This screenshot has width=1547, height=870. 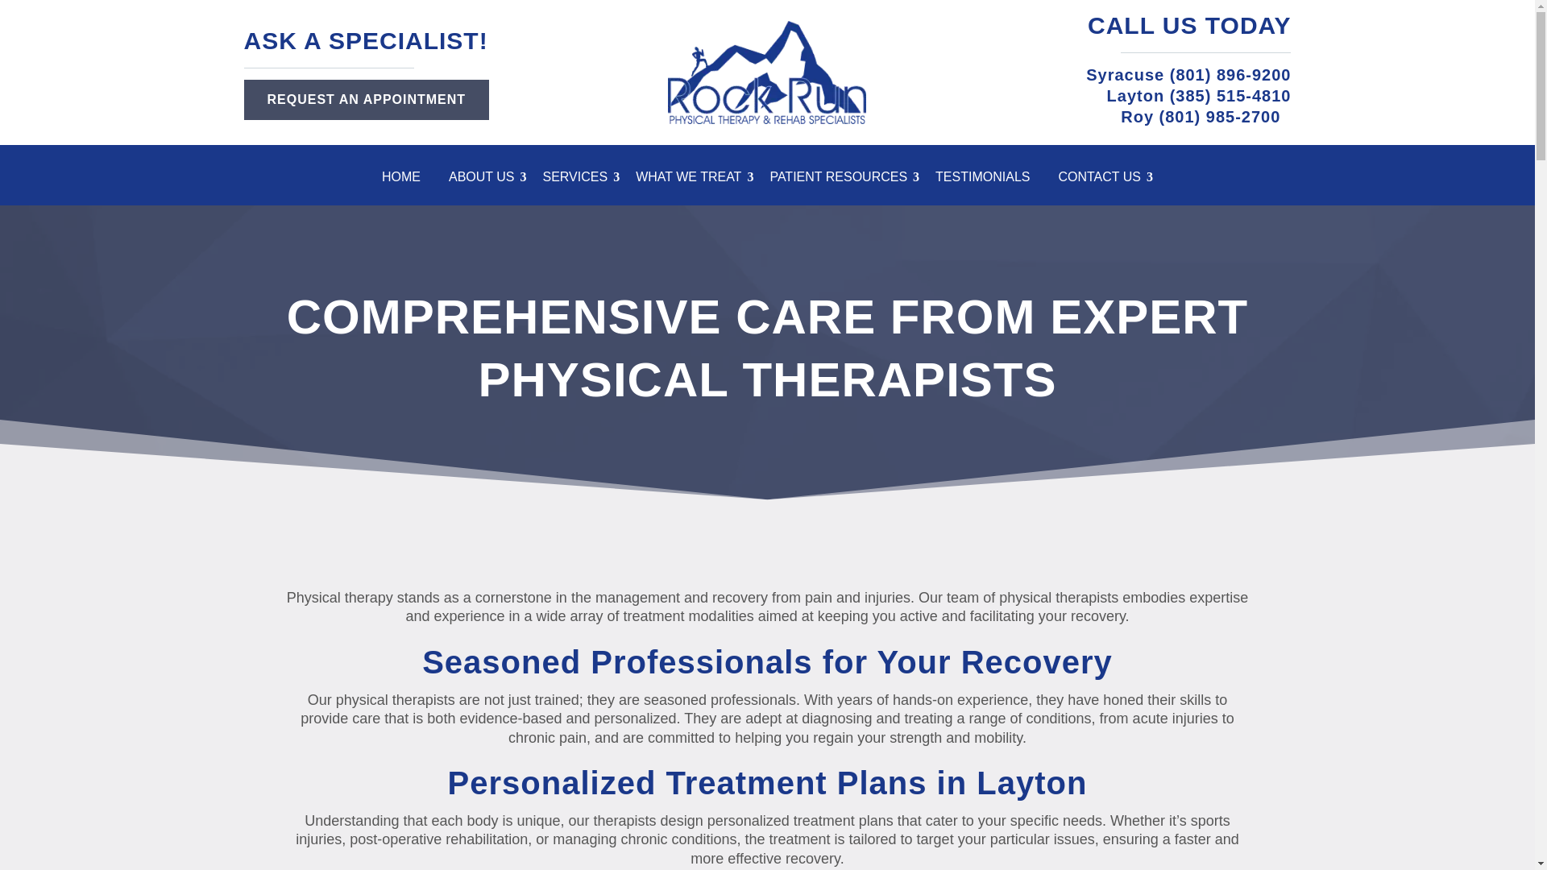 I want to click on 15388 Rehab CEOs Logo -01, so click(x=767, y=72).